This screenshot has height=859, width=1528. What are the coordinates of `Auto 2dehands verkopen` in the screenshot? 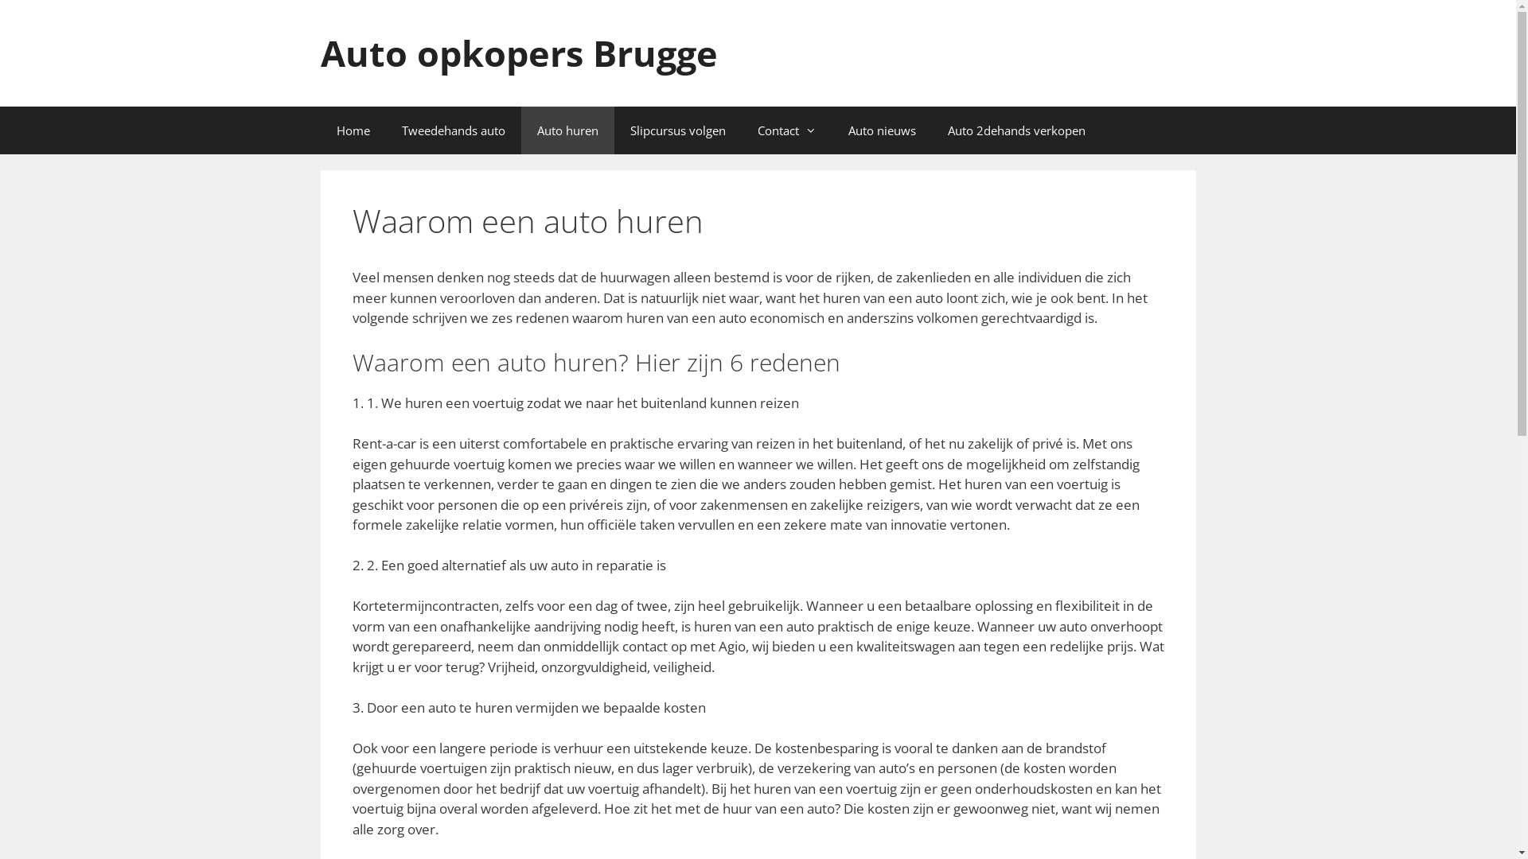 It's located at (1015, 130).